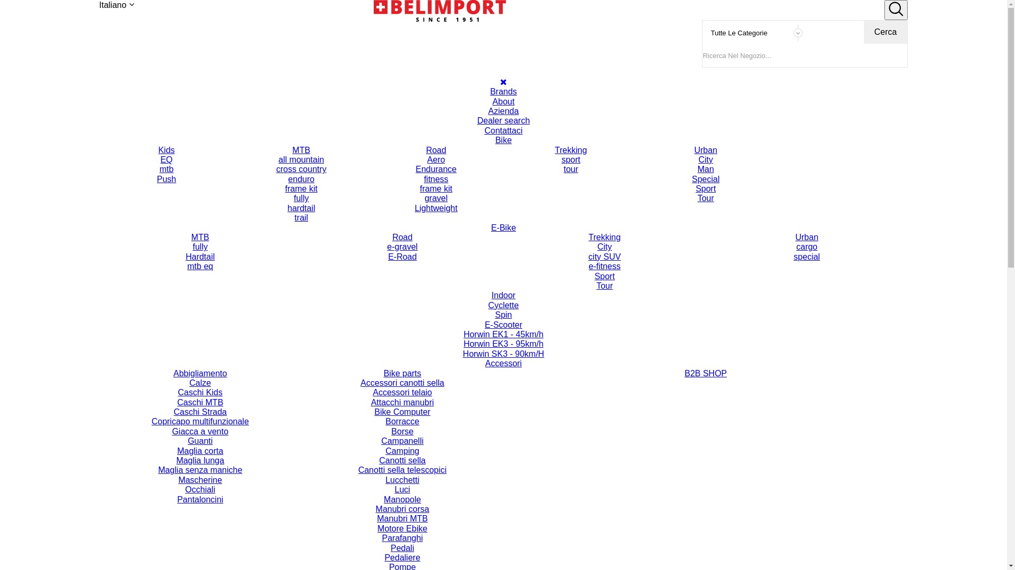 The width and height of the screenshot is (1015, 570). What do you see at coordinates (705, 169) in the screenshot?
I see `Man` at bounding box center [705, 169].